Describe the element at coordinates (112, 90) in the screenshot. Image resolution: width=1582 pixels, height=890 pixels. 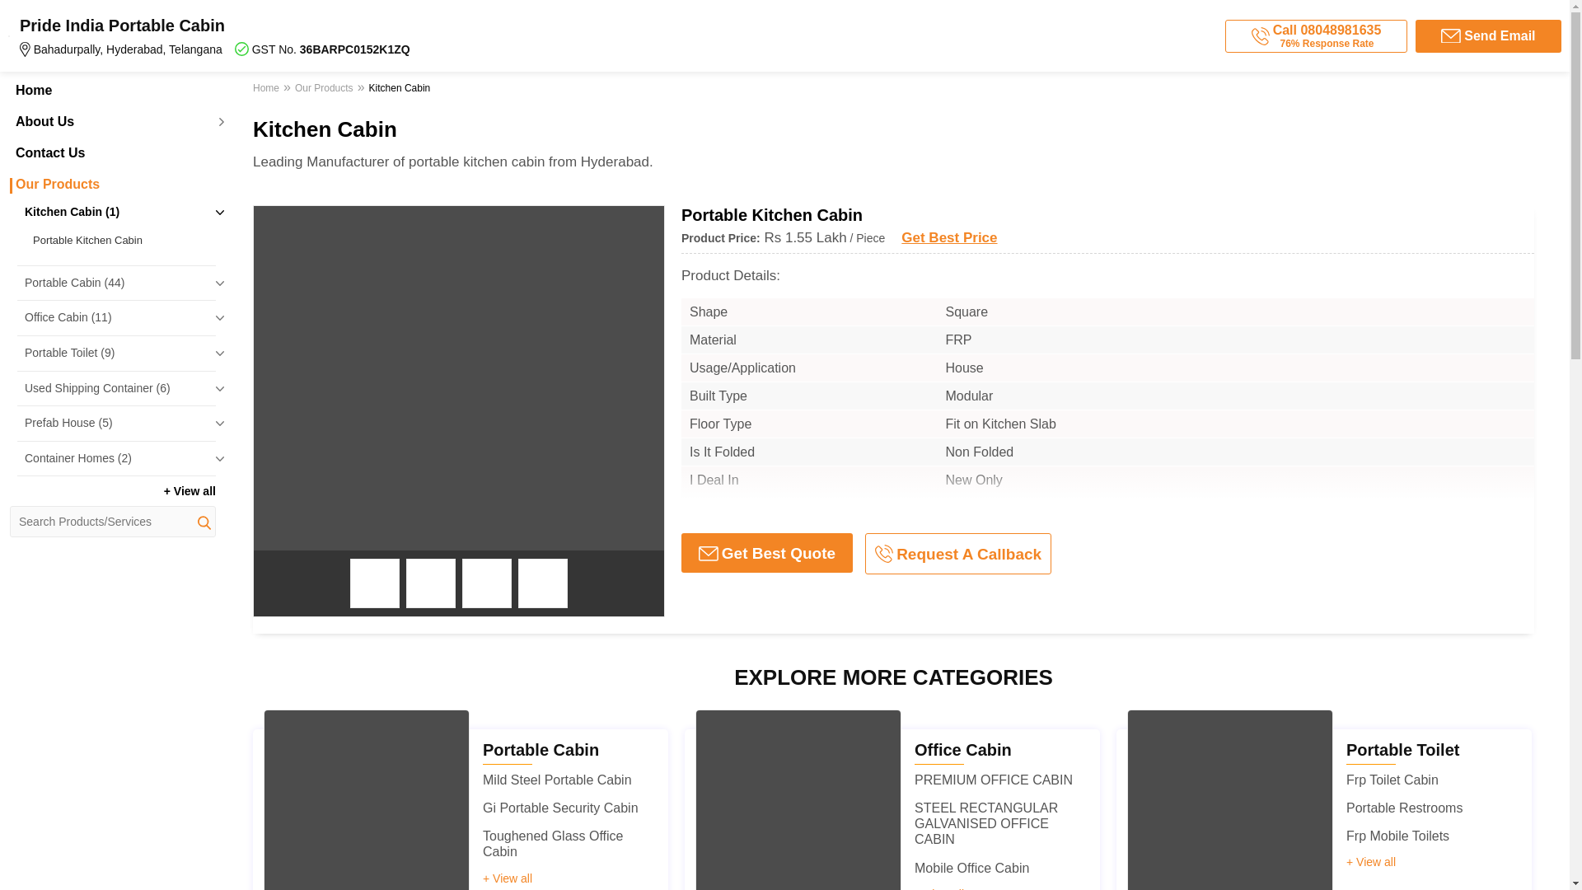
I see `Home` at that location.